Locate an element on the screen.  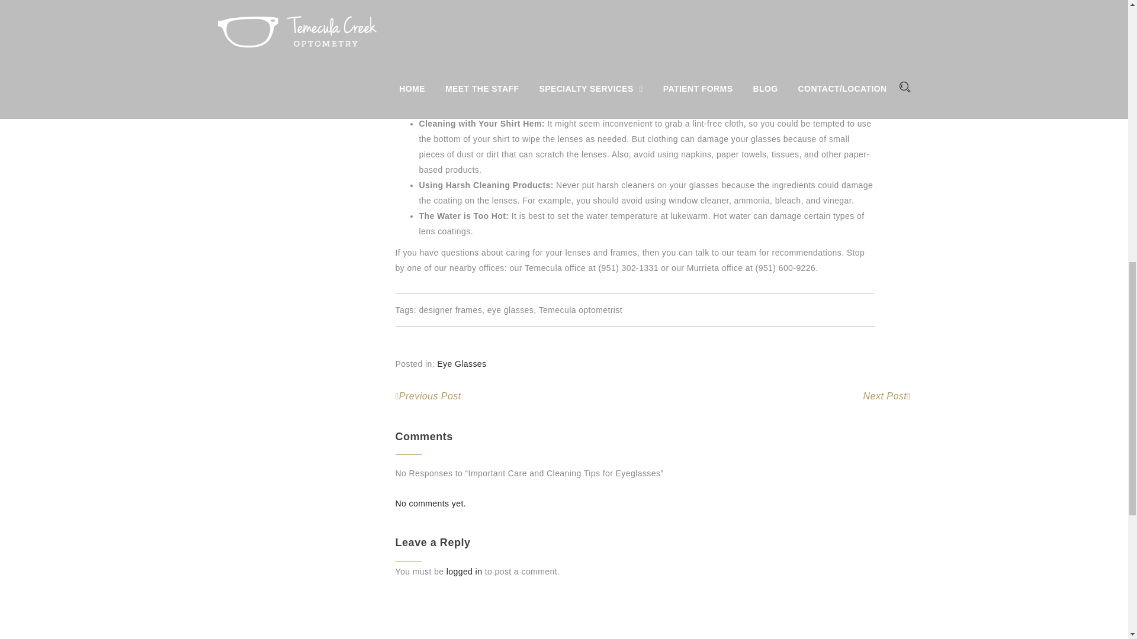
eye glasses is located at coordinates (510, 310).